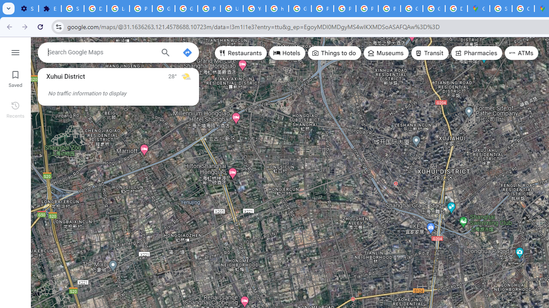 This screenshot has width=549, height=308. I want to click on Mostly sunny, so click(186, 76).